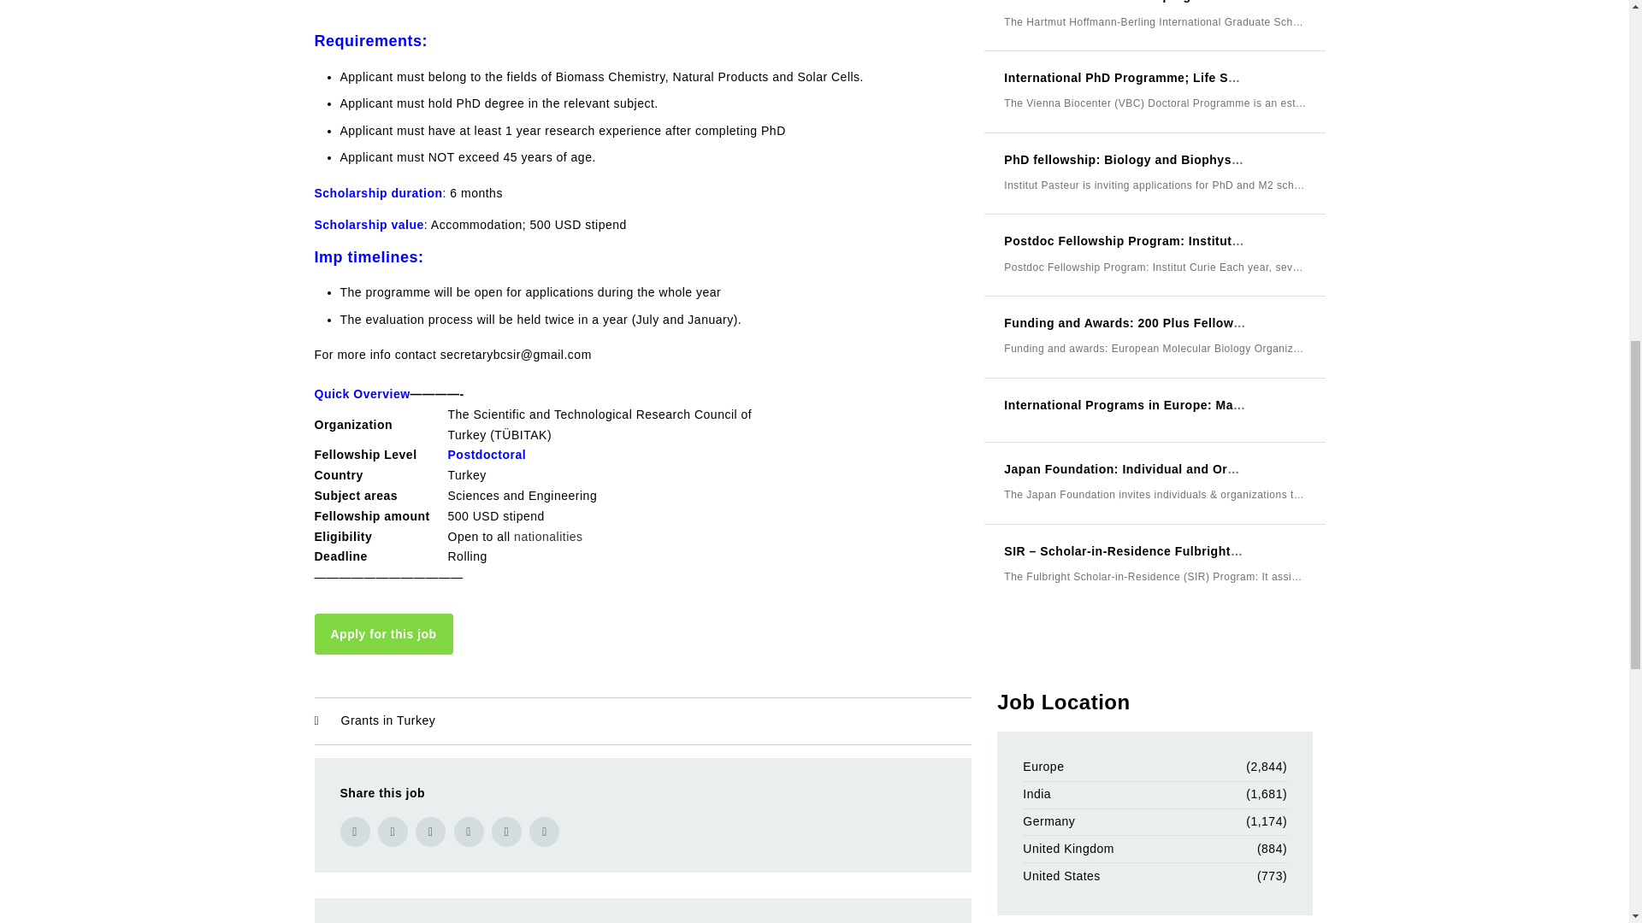 This screenshot has height=923, width=1642. What do you see at coordinates (506, 832) in the screenshot?
I see `Share on email` at bounding box center [506, 832].